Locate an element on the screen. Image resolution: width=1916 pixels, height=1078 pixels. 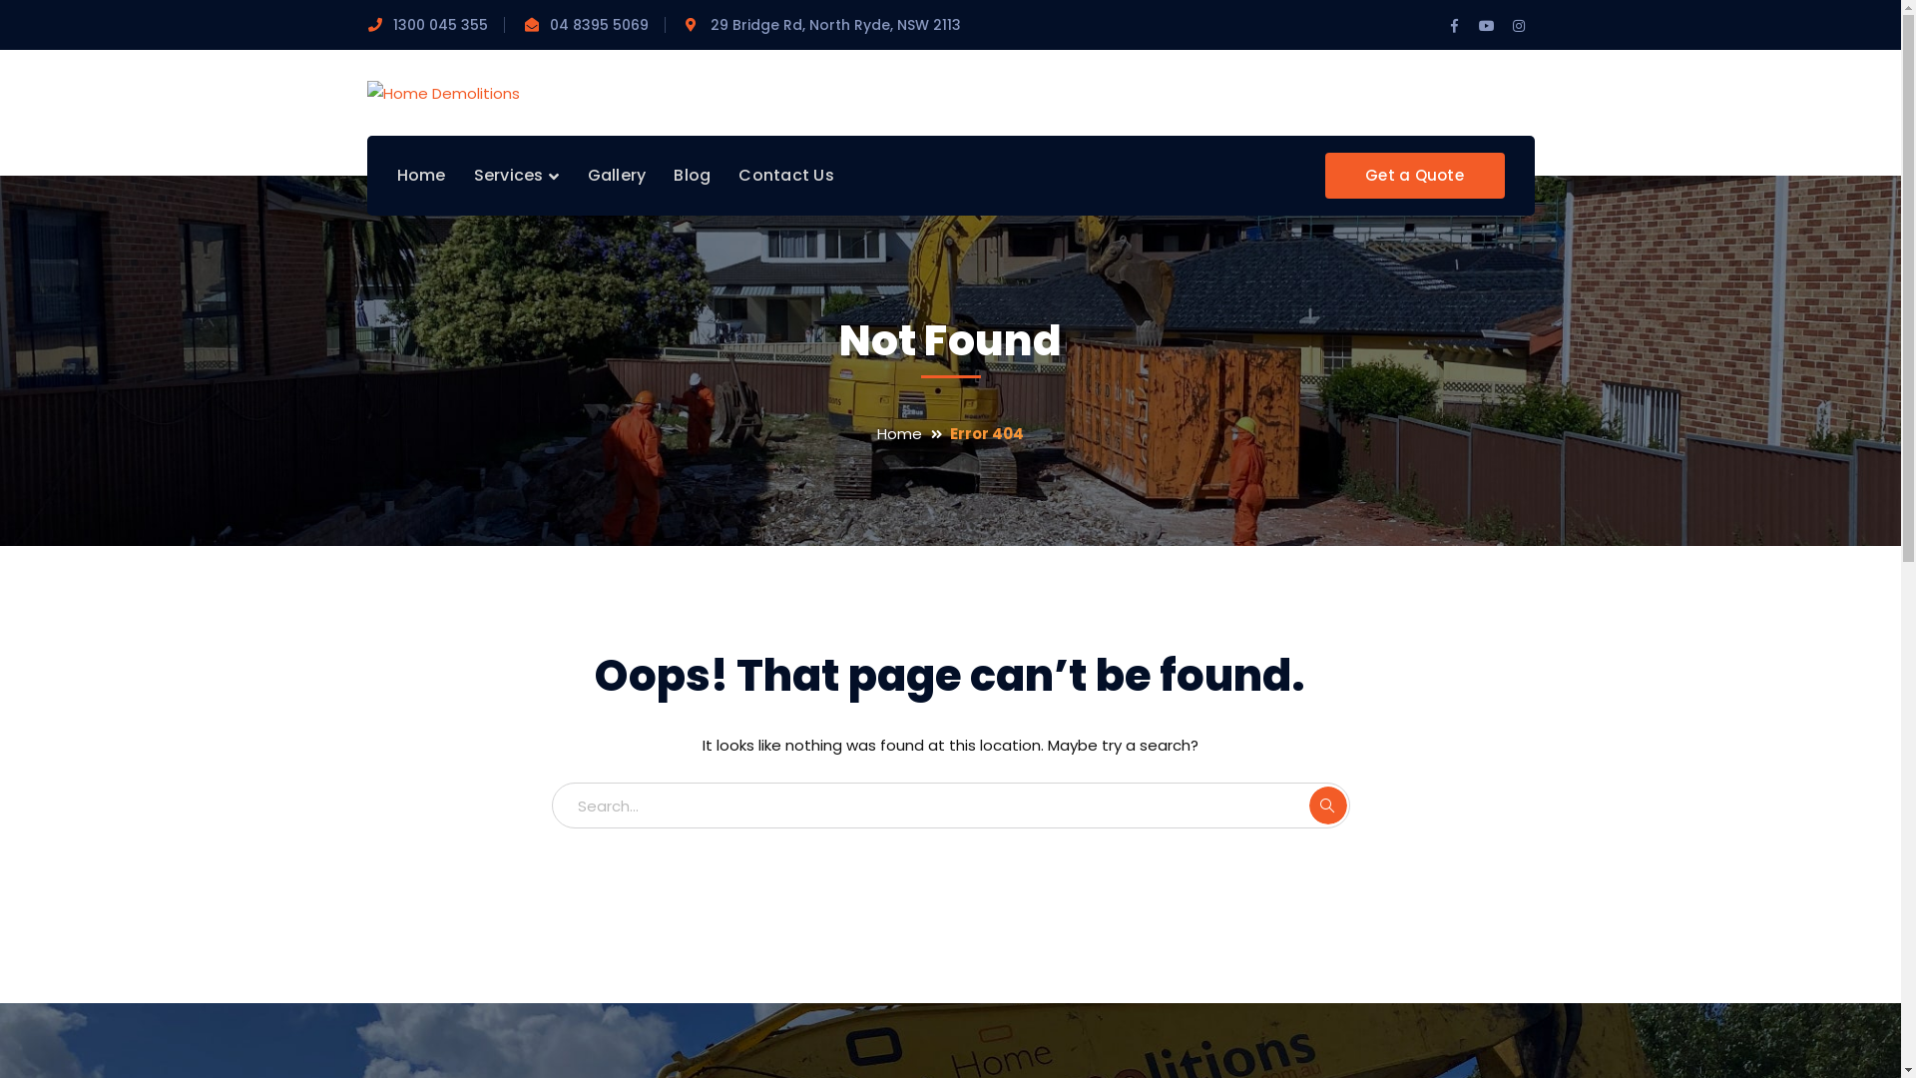
Search for: is located at coordinates (950, 806).